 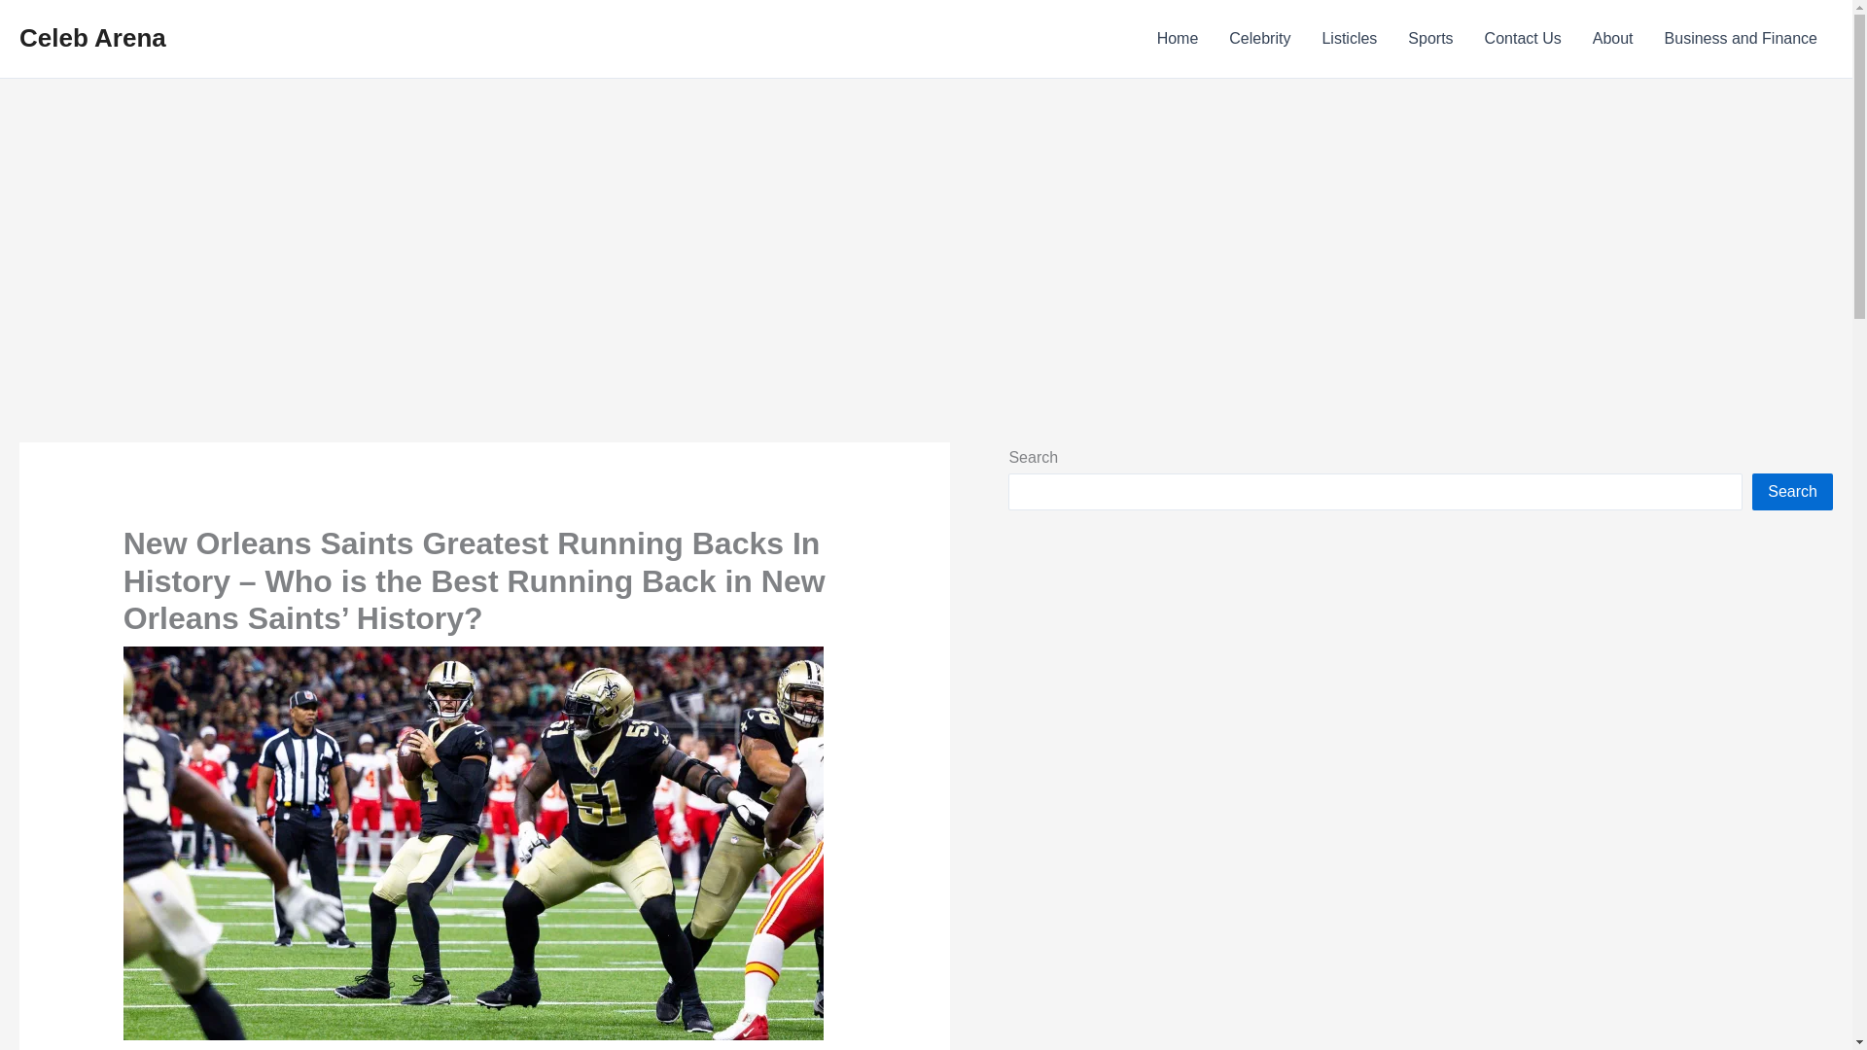 I want to click on Sports, so click(x=1429, y=39).